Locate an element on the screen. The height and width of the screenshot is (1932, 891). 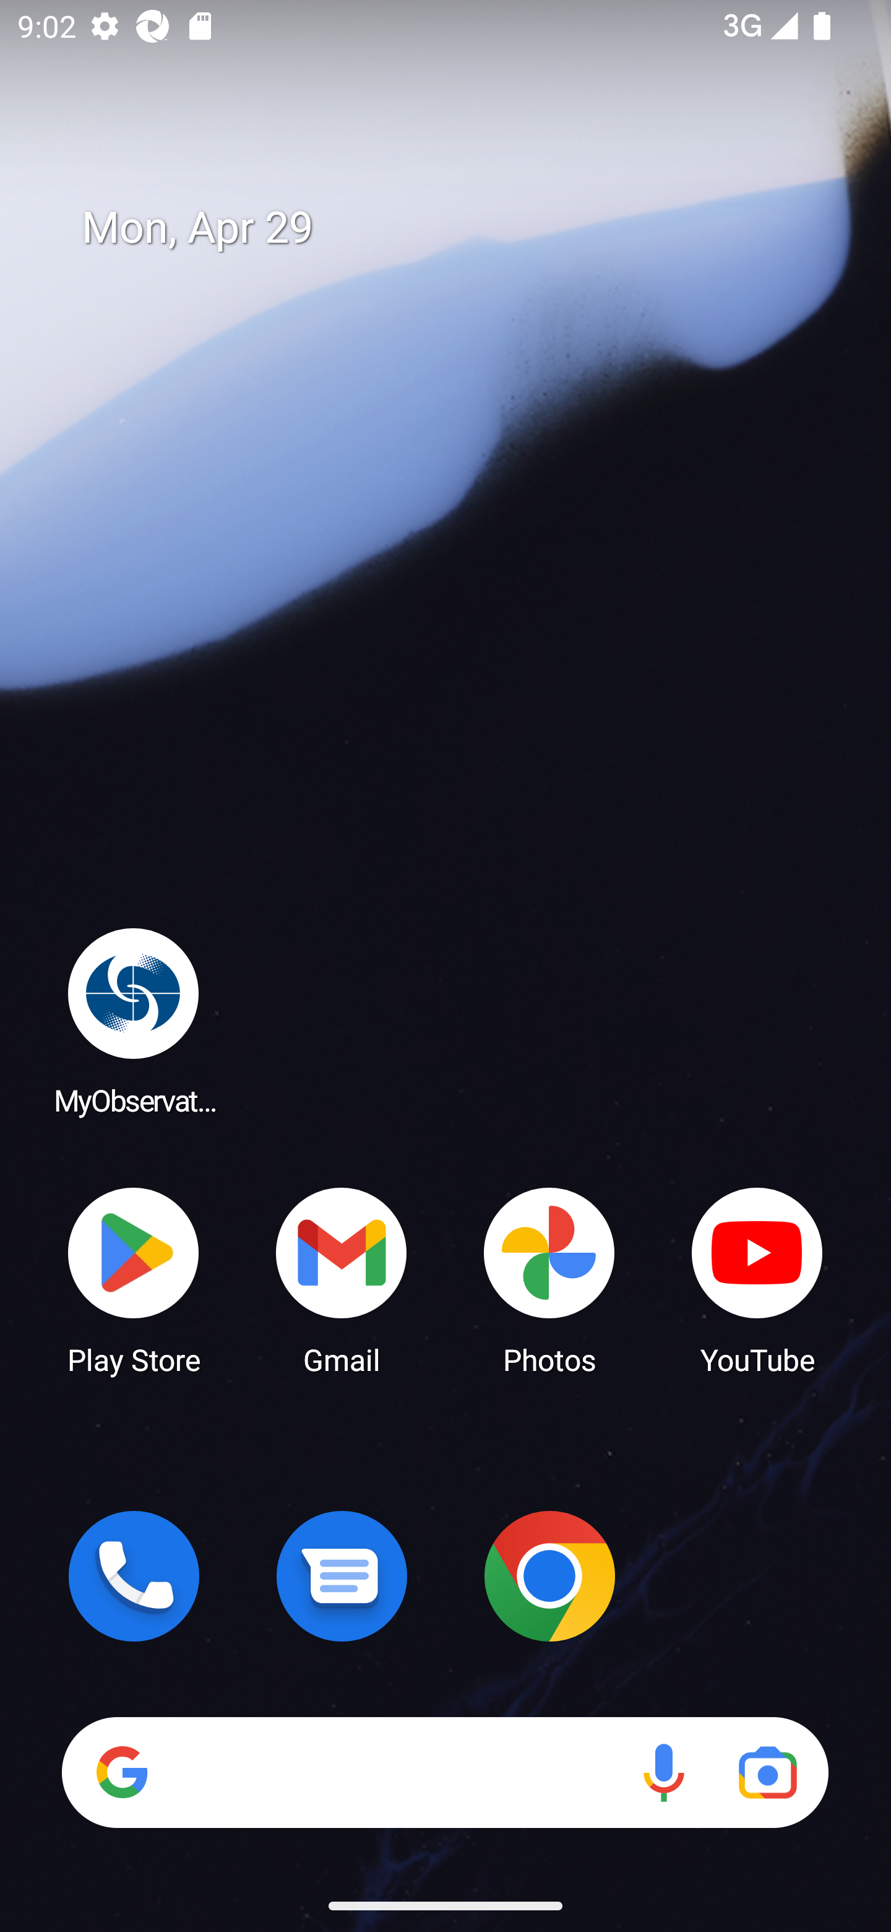
Google Lens is located at coordinates (767, 1772).